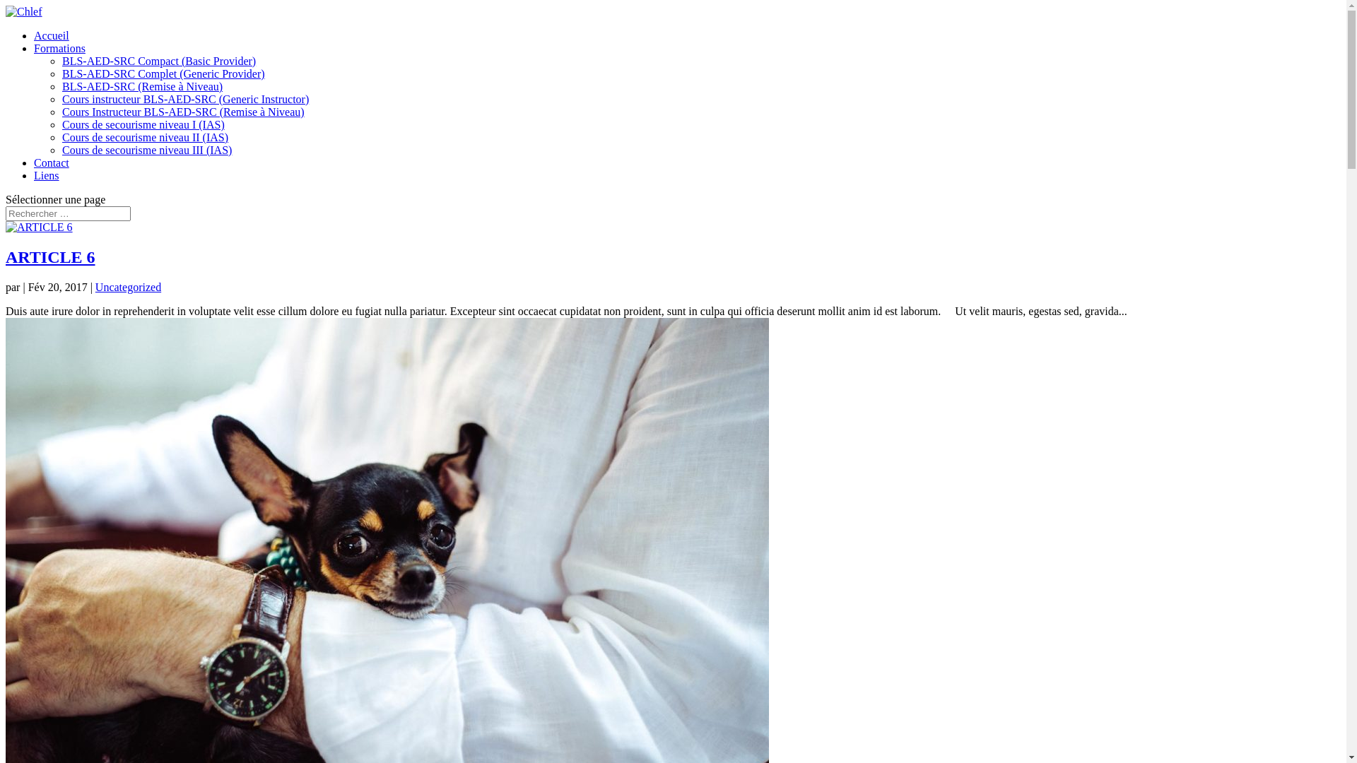  Describe the element at coordinates (52, 162) in the screenshot. I see `Contact` at that location.